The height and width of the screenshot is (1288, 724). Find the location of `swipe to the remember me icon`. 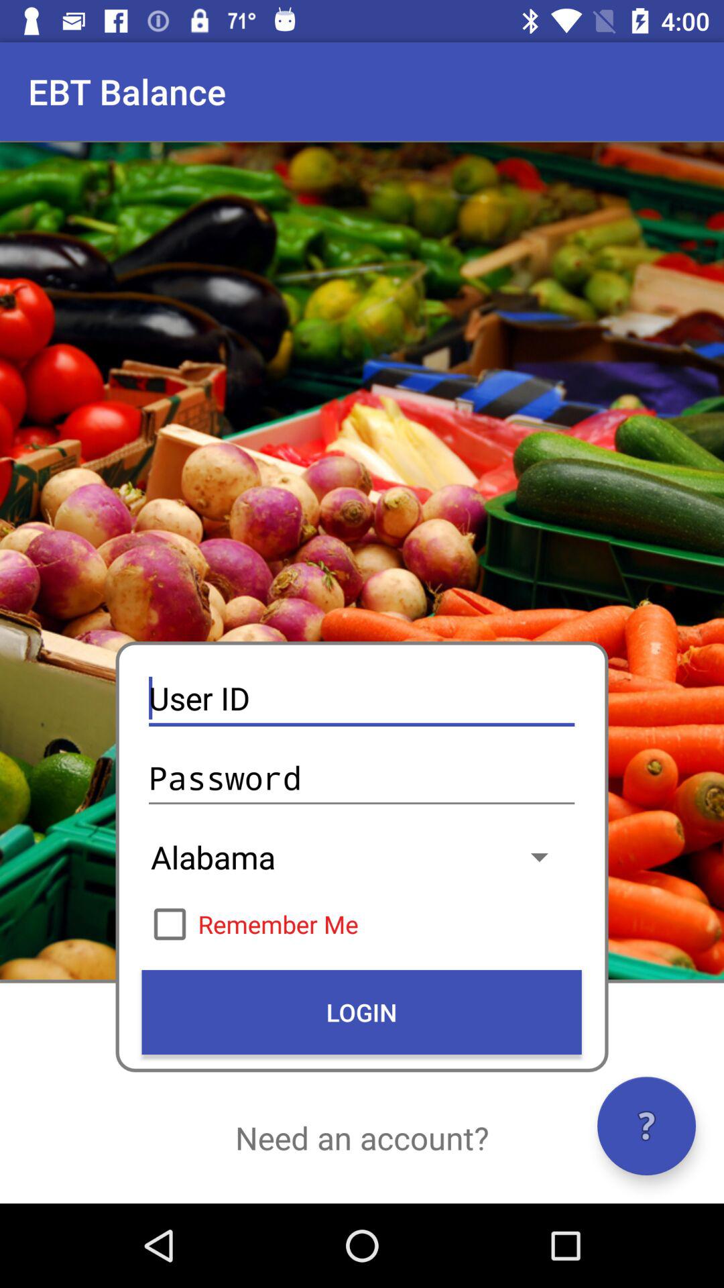

swipe to the remember me icon is located at coordinates (361, 924).